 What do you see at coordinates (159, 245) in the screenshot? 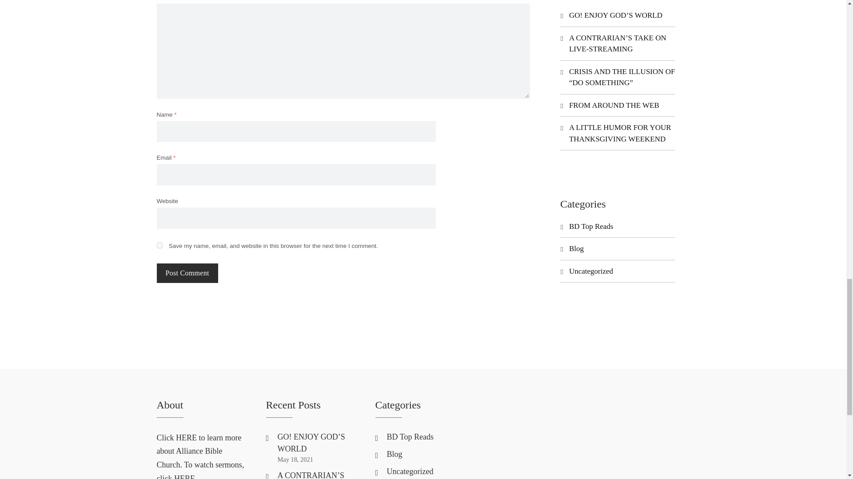
I see `yes` at bounding box center [159, 245].